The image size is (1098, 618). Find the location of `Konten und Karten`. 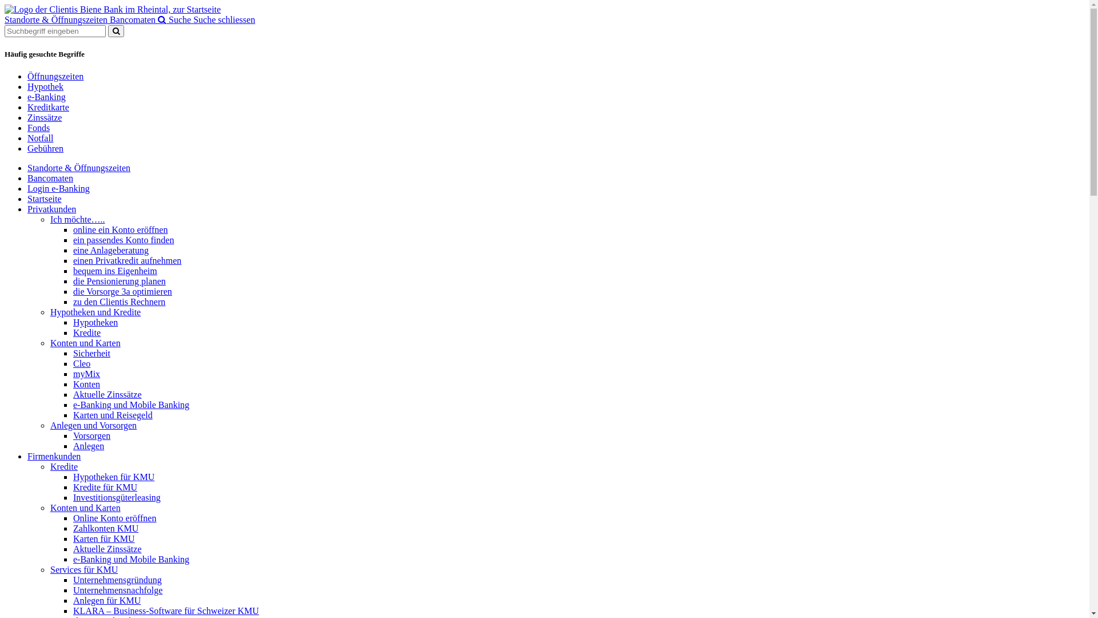

Konten und Karten is located at coordinates (567, 343).